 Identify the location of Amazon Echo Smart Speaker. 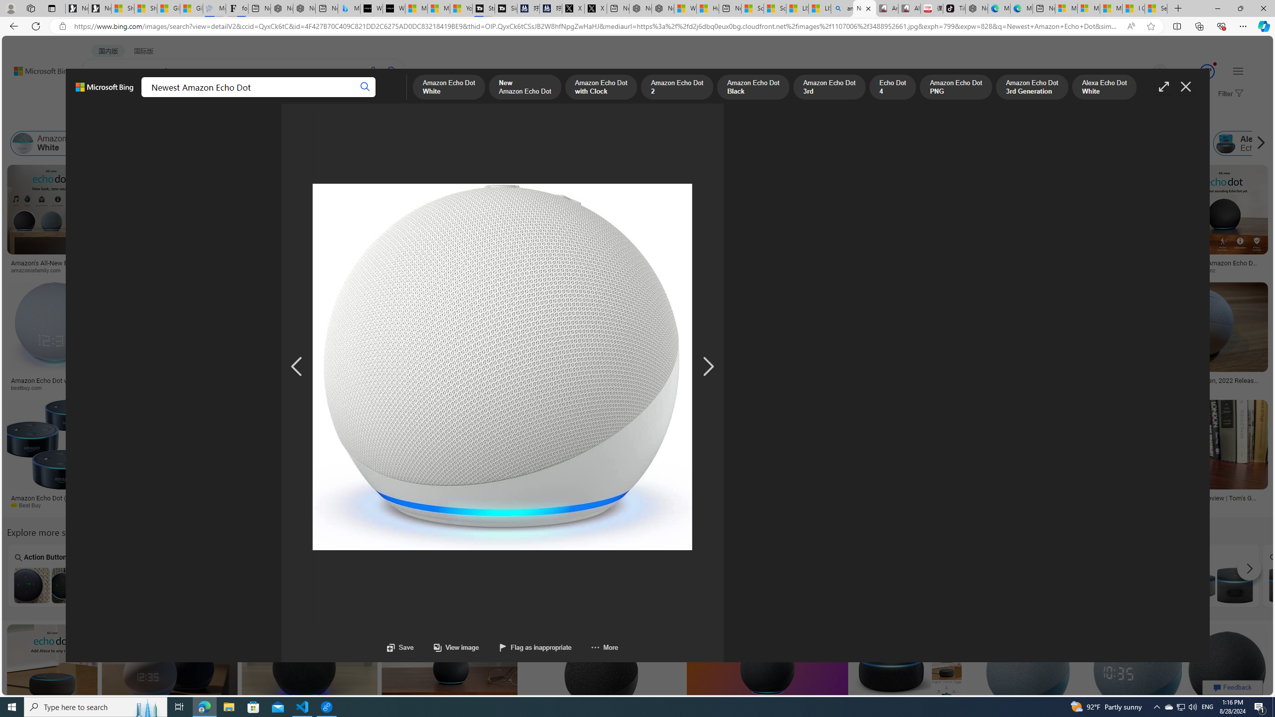
(1129, 143).